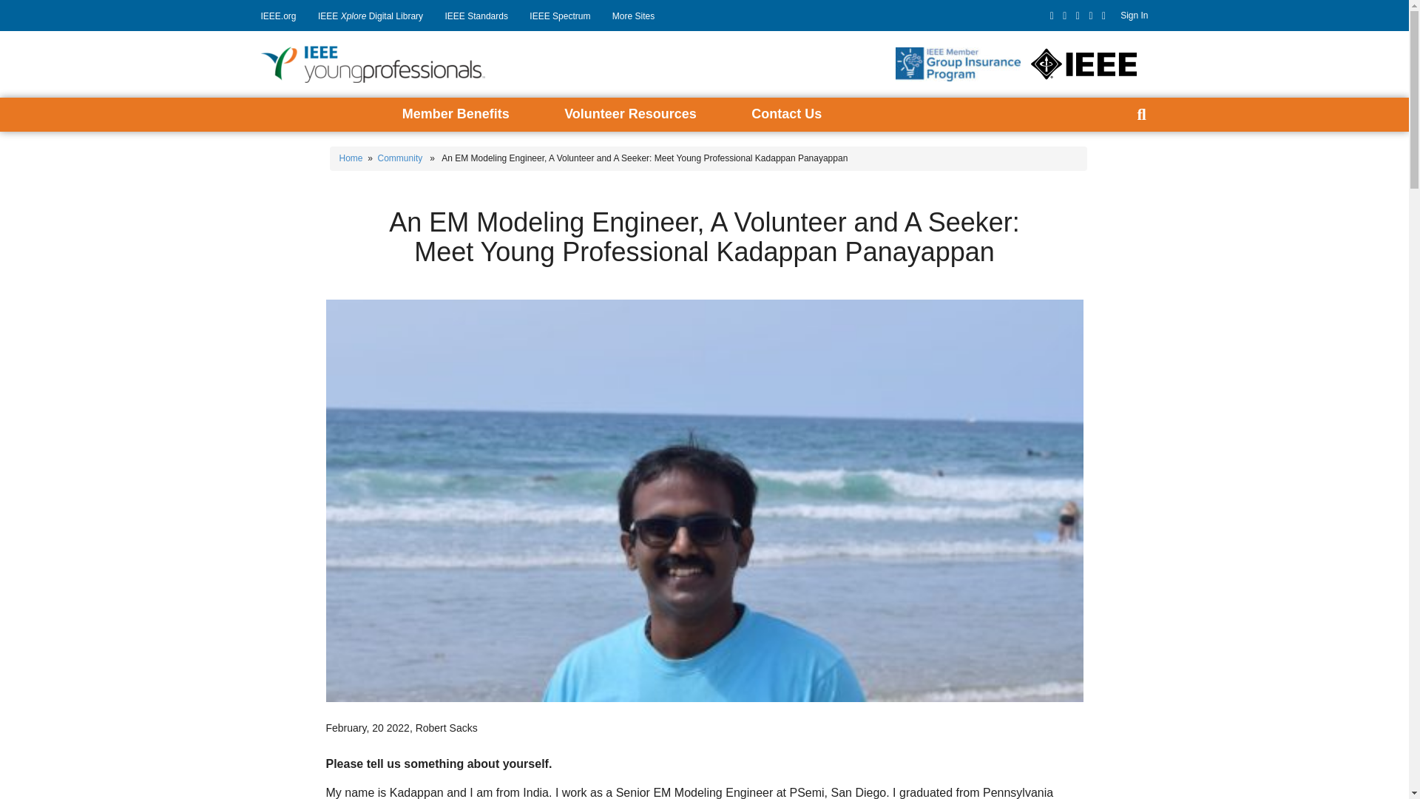 The width and height of the screenshot is (1420, 799). What do you see at coordinates (283, 16) in the screenshot?
I see `IEEE.org` at bounding box center [283, 16].